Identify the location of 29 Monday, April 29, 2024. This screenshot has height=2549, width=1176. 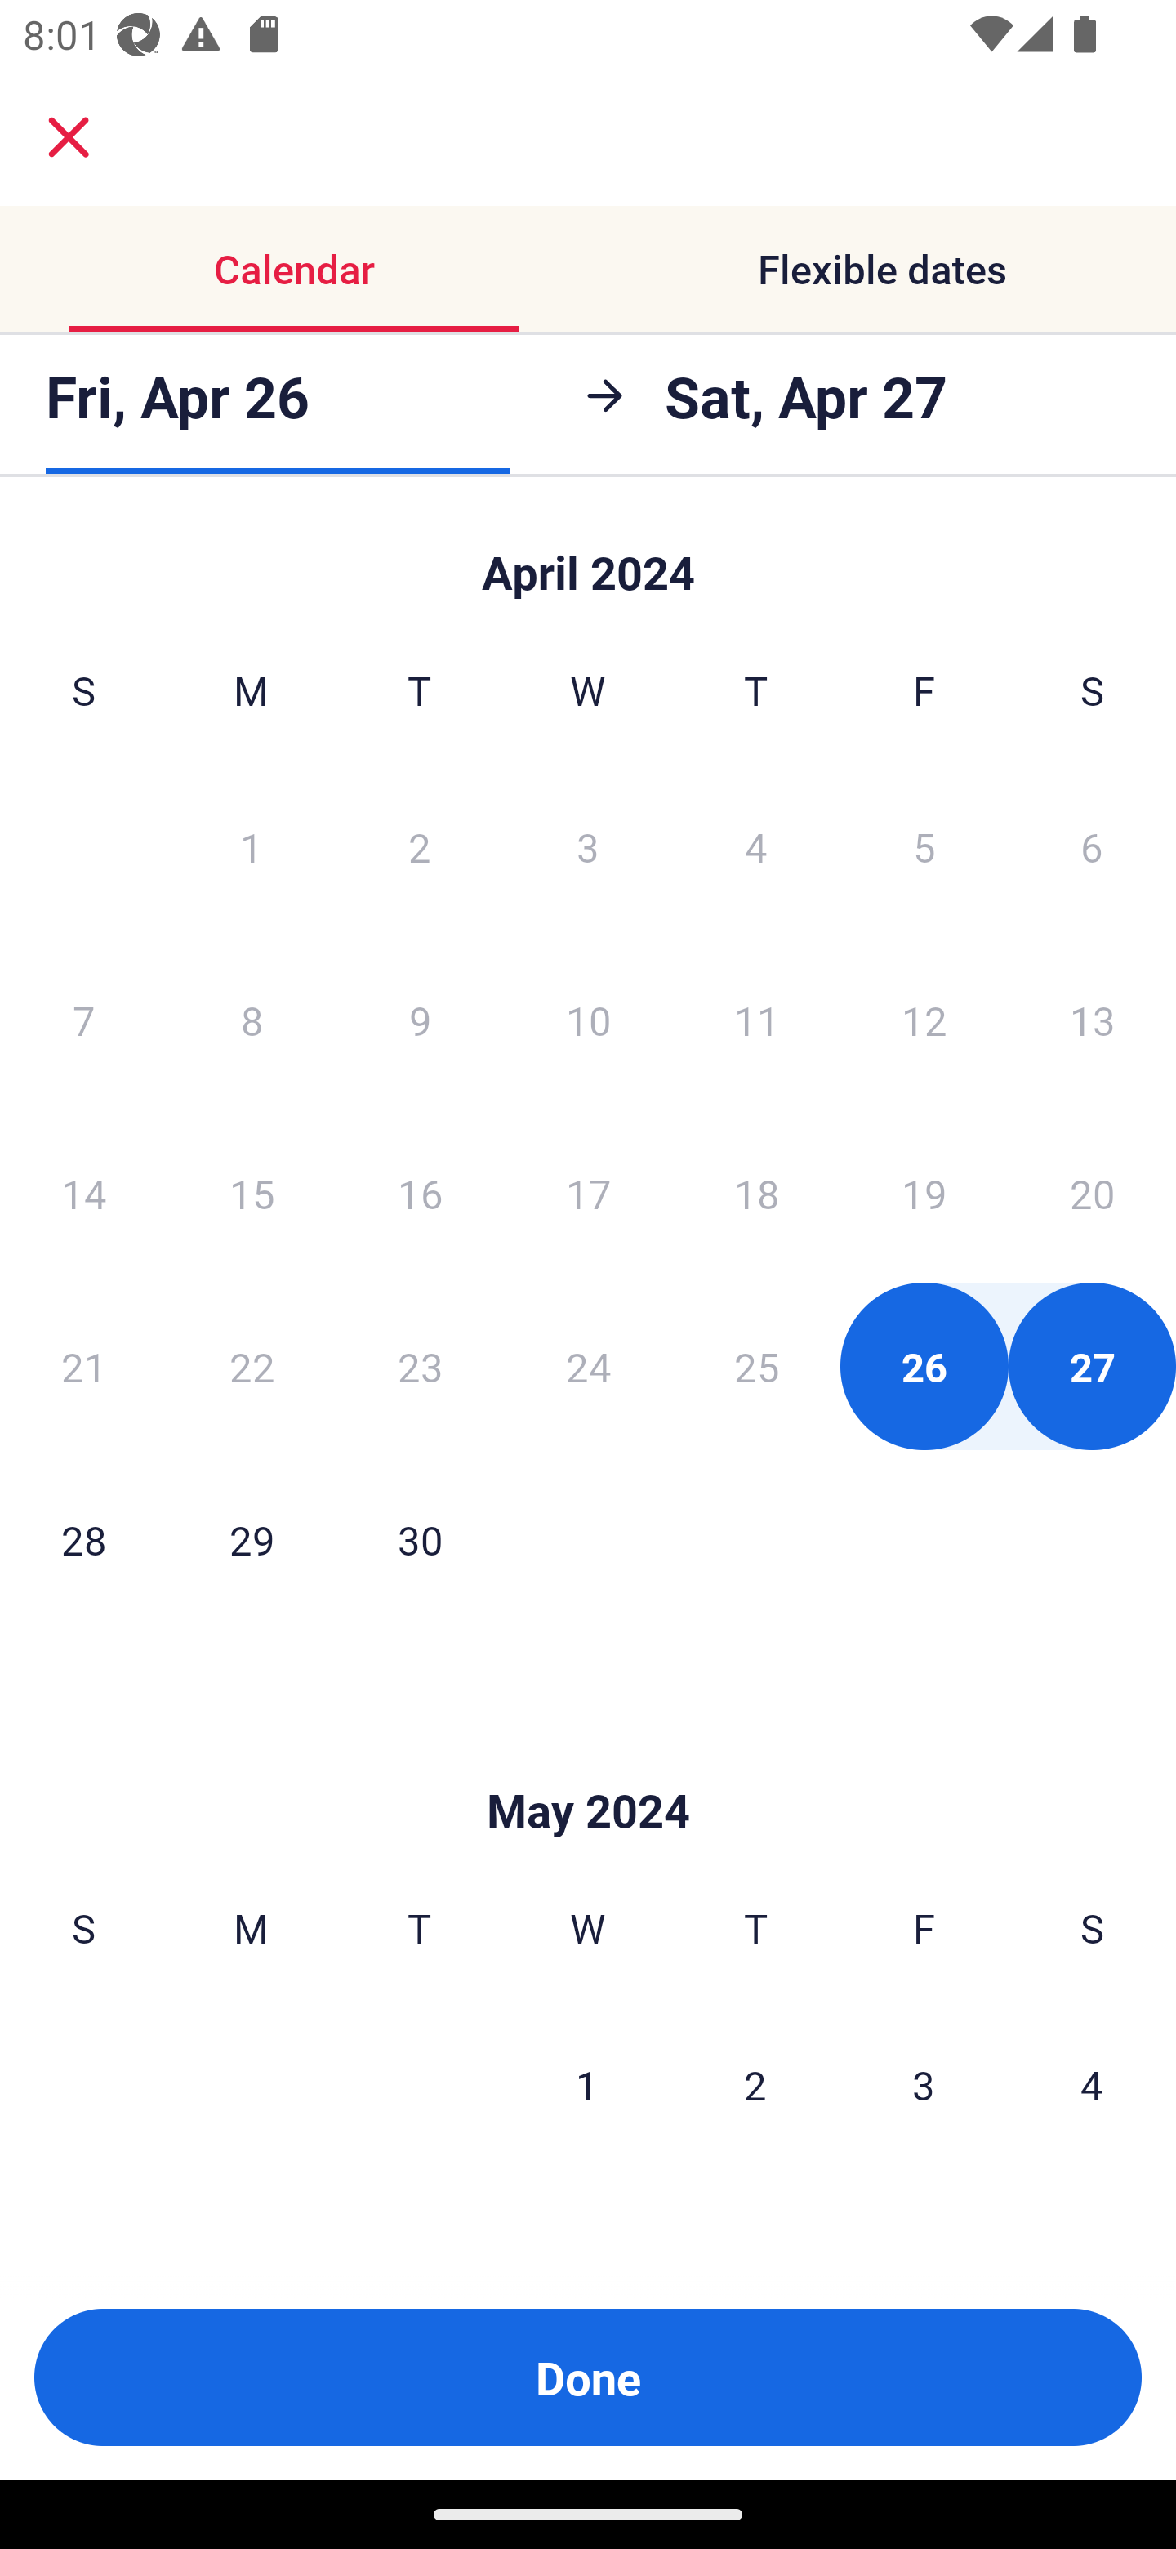
(252, 1539).